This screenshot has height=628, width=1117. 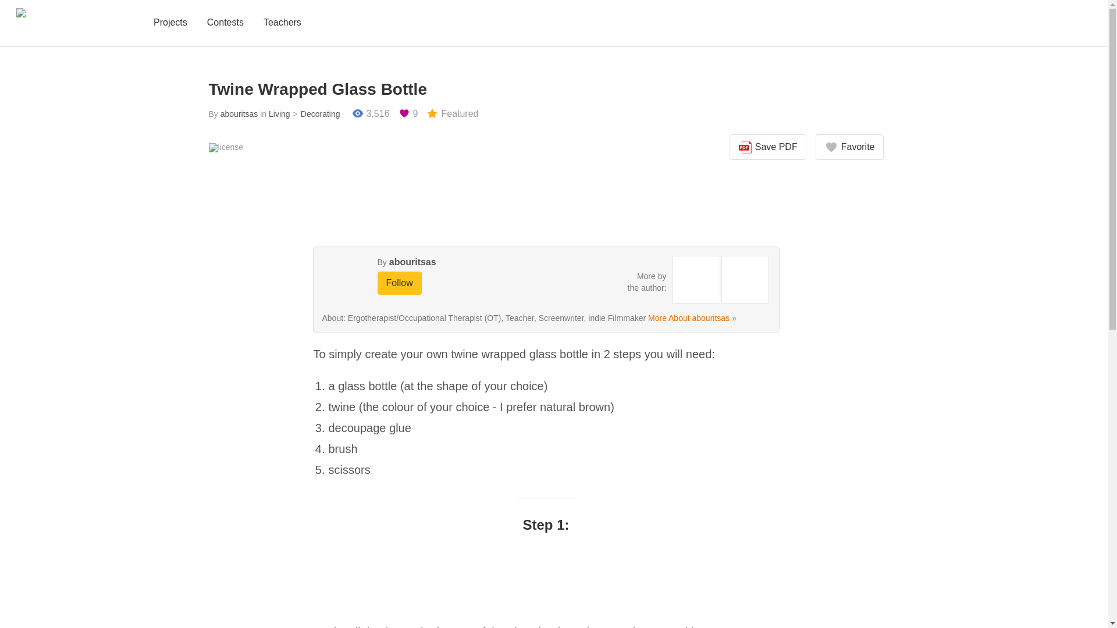 I want to click on Teachers, so click(x=283, y=23).